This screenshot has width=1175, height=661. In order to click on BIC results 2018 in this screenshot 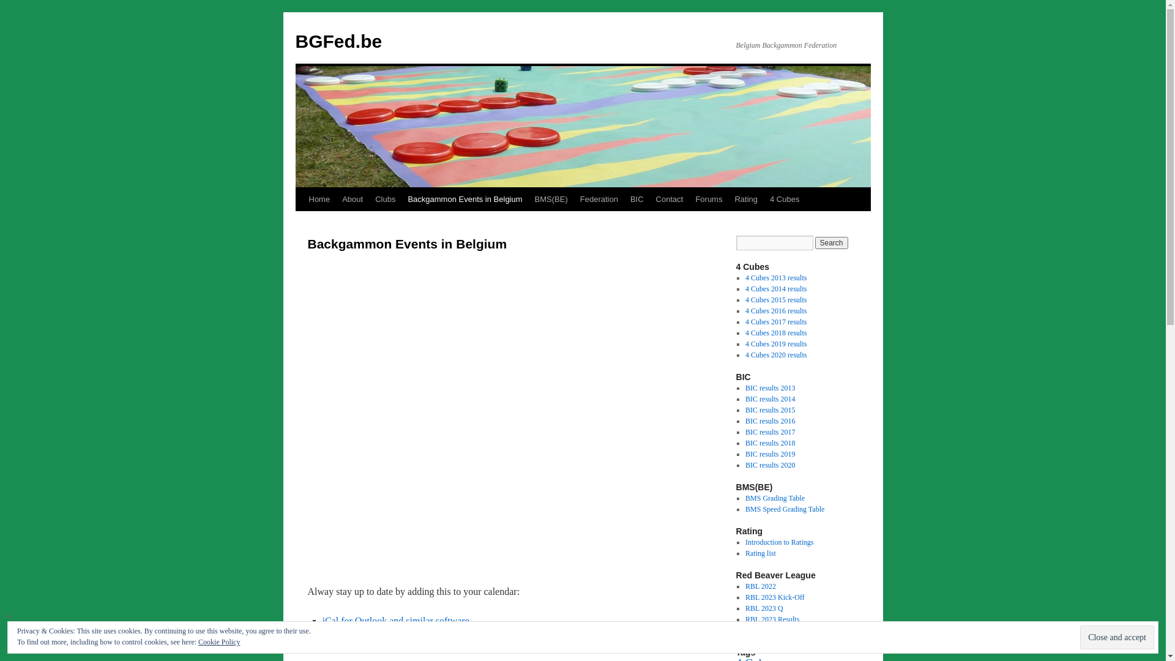, I will do `click(770, 443)`.